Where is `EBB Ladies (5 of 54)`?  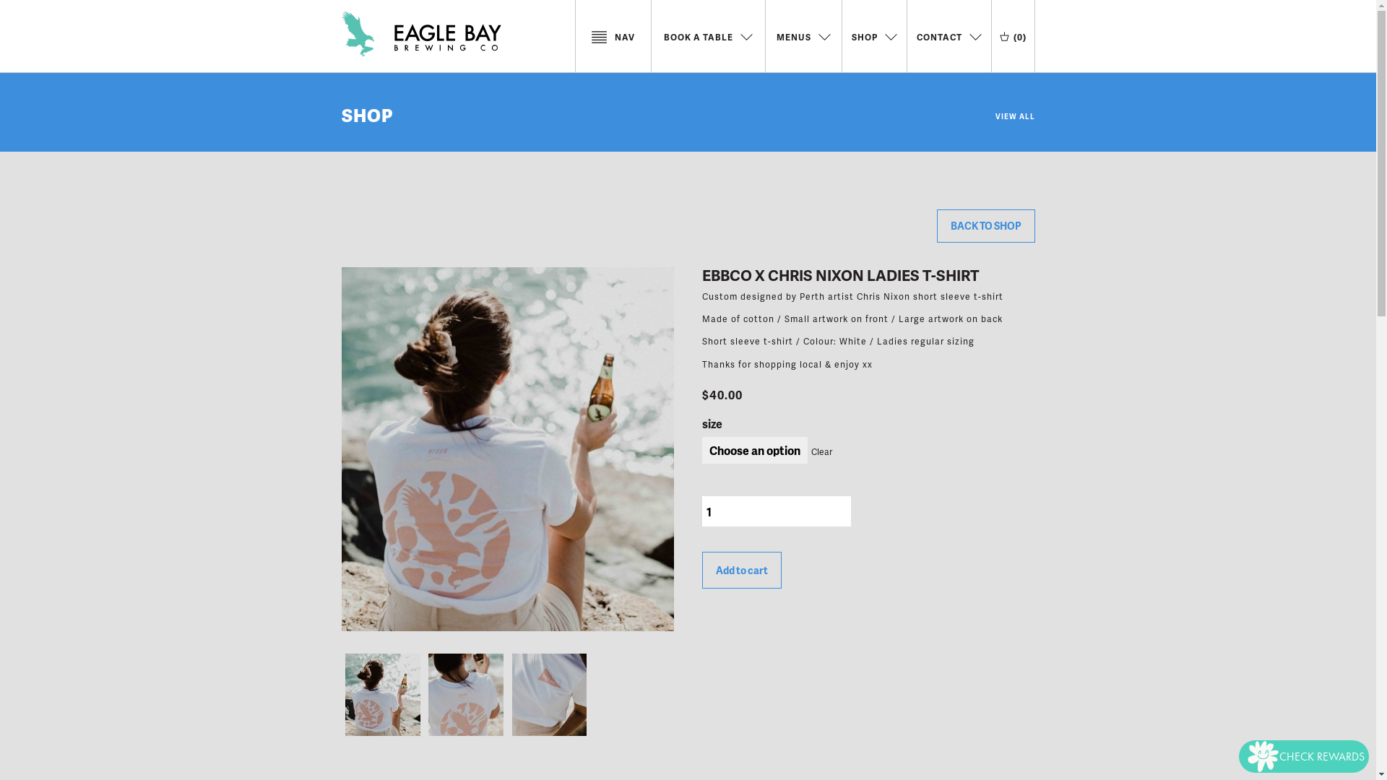 EBB Ladies (5 of 54) is located at coordinates (549, 695).